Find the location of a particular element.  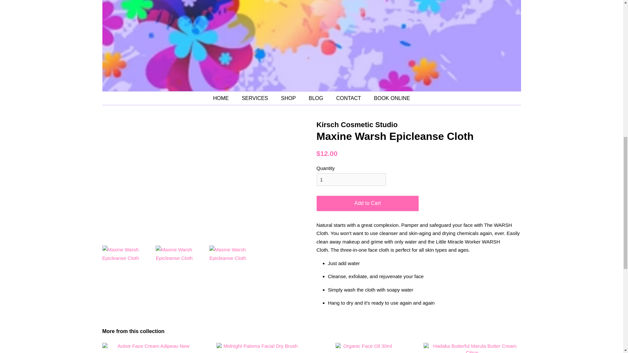

HOME is located at coordinates (224, 98).